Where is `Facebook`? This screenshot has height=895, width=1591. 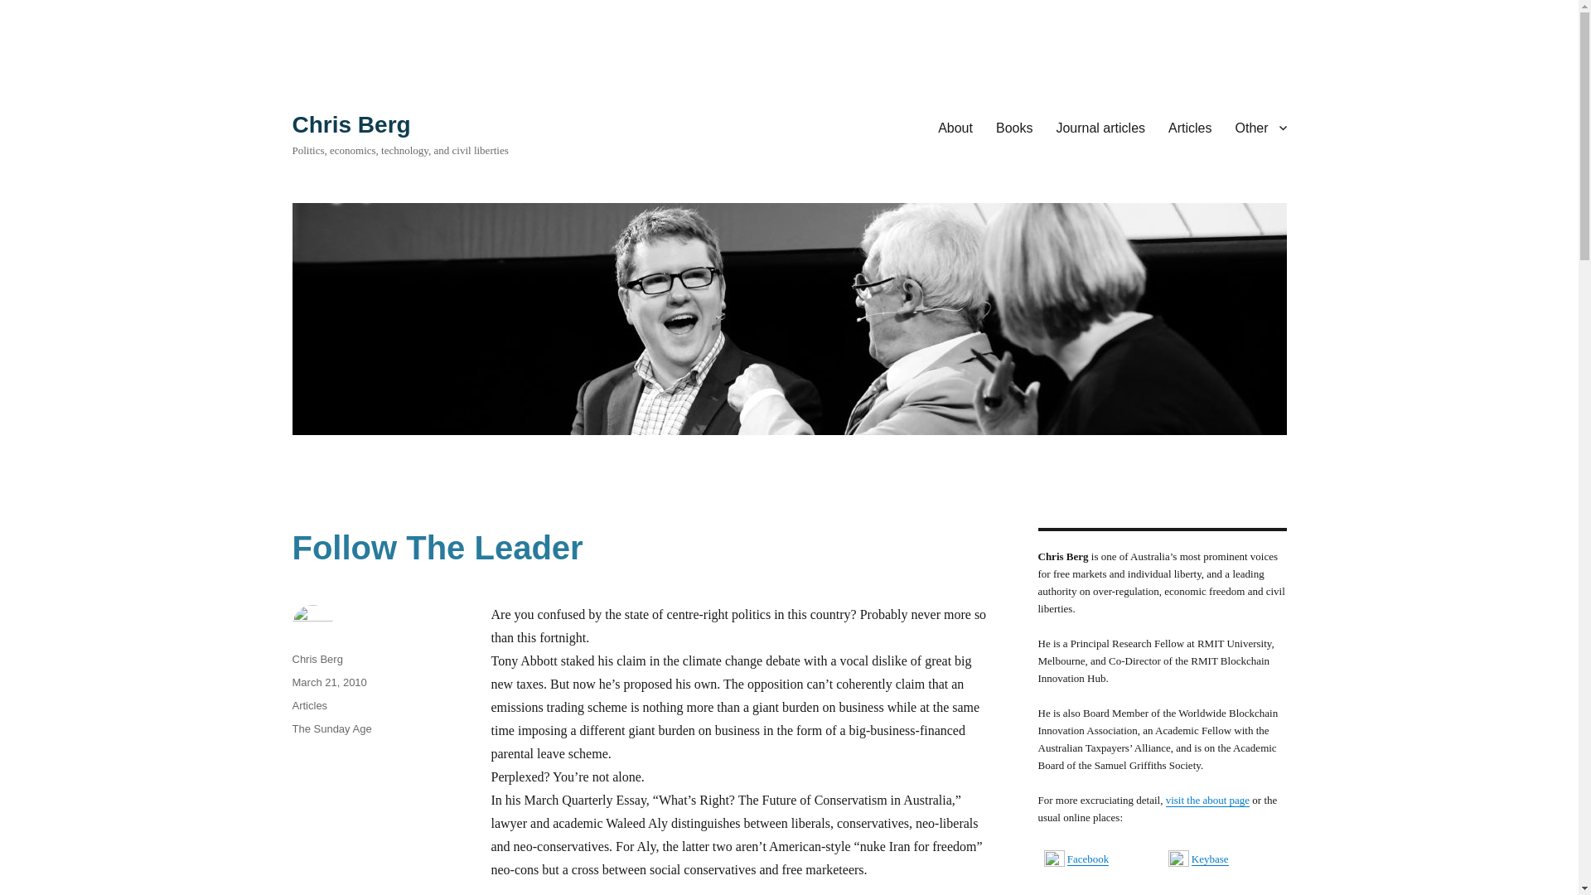
Facebook is located at coordinates (1088, 859).